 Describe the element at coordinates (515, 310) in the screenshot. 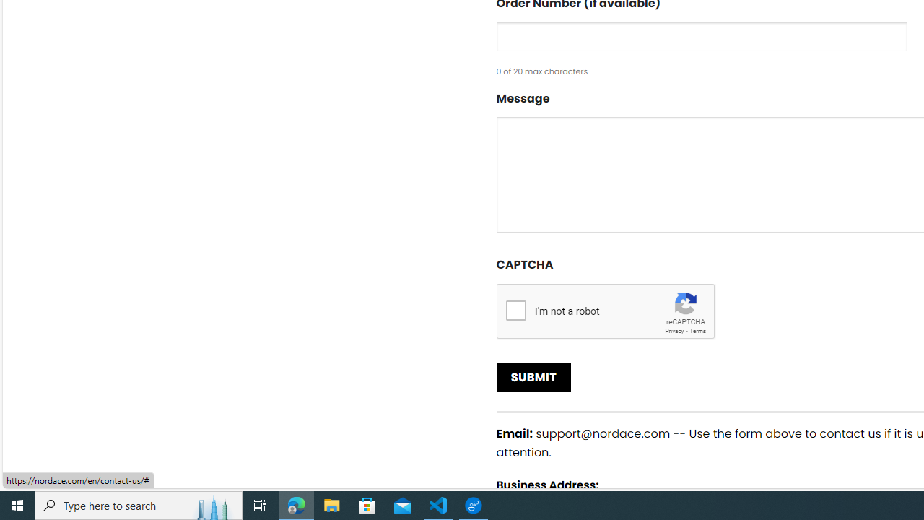

I see `I'm not a robot` at that location.